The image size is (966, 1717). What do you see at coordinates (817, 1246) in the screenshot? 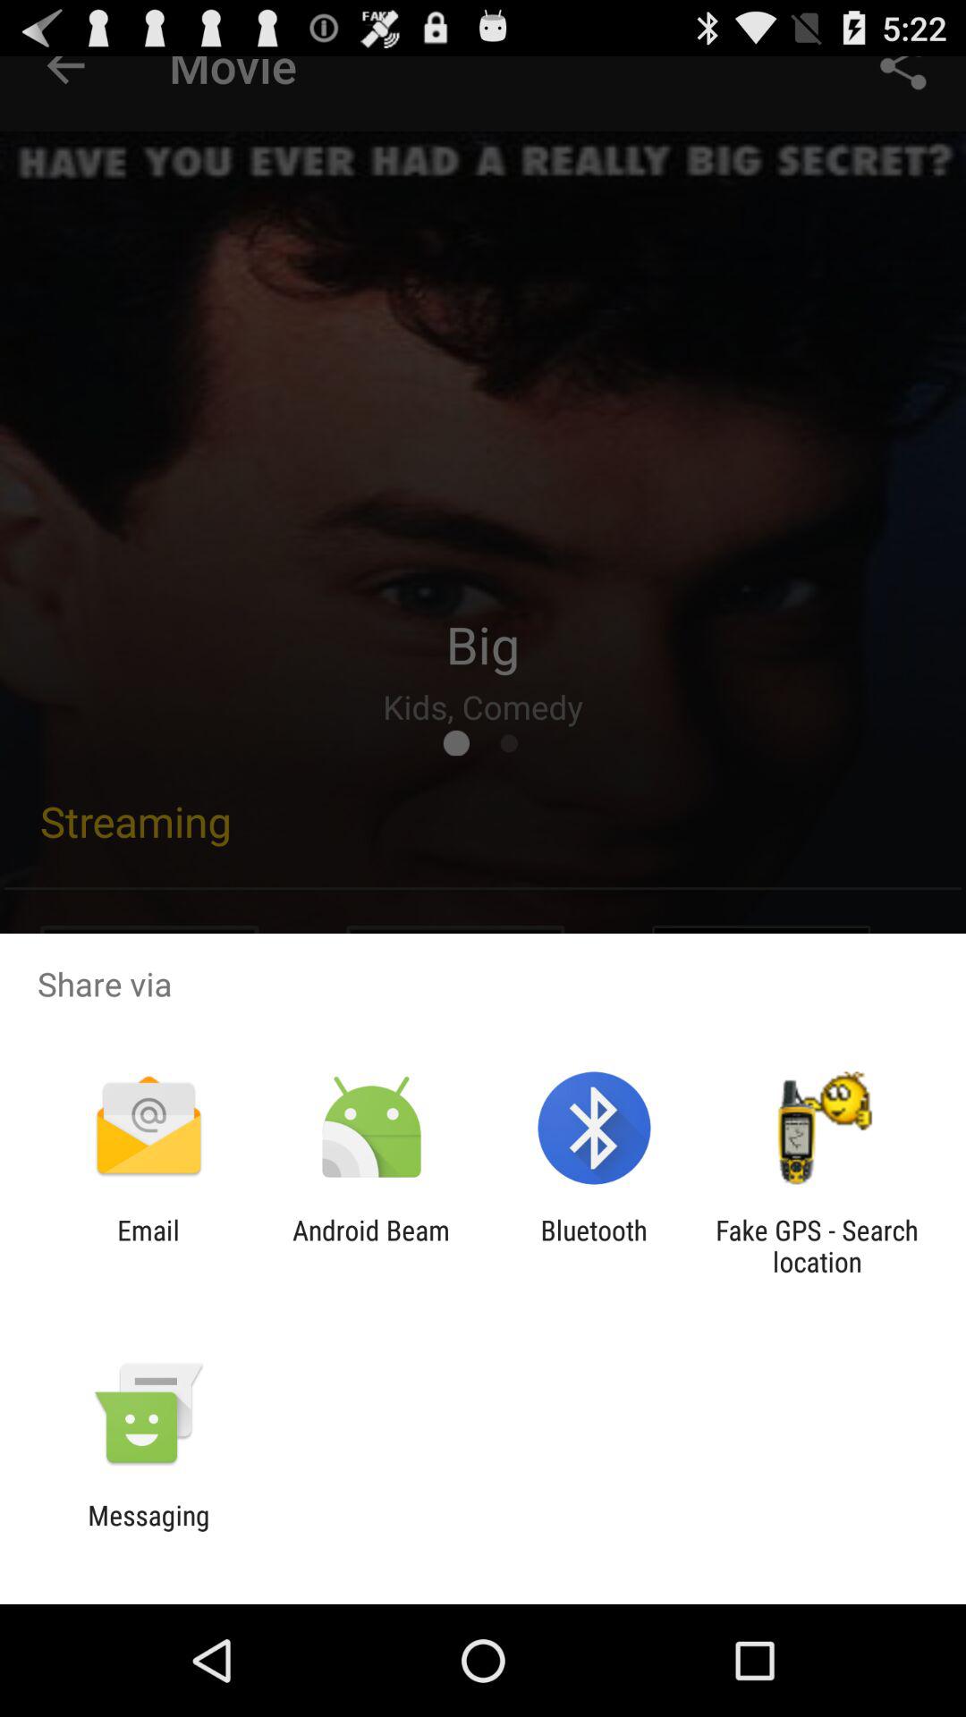
I see `turn on the fake gps search app` at bounding box center [817, 1246].